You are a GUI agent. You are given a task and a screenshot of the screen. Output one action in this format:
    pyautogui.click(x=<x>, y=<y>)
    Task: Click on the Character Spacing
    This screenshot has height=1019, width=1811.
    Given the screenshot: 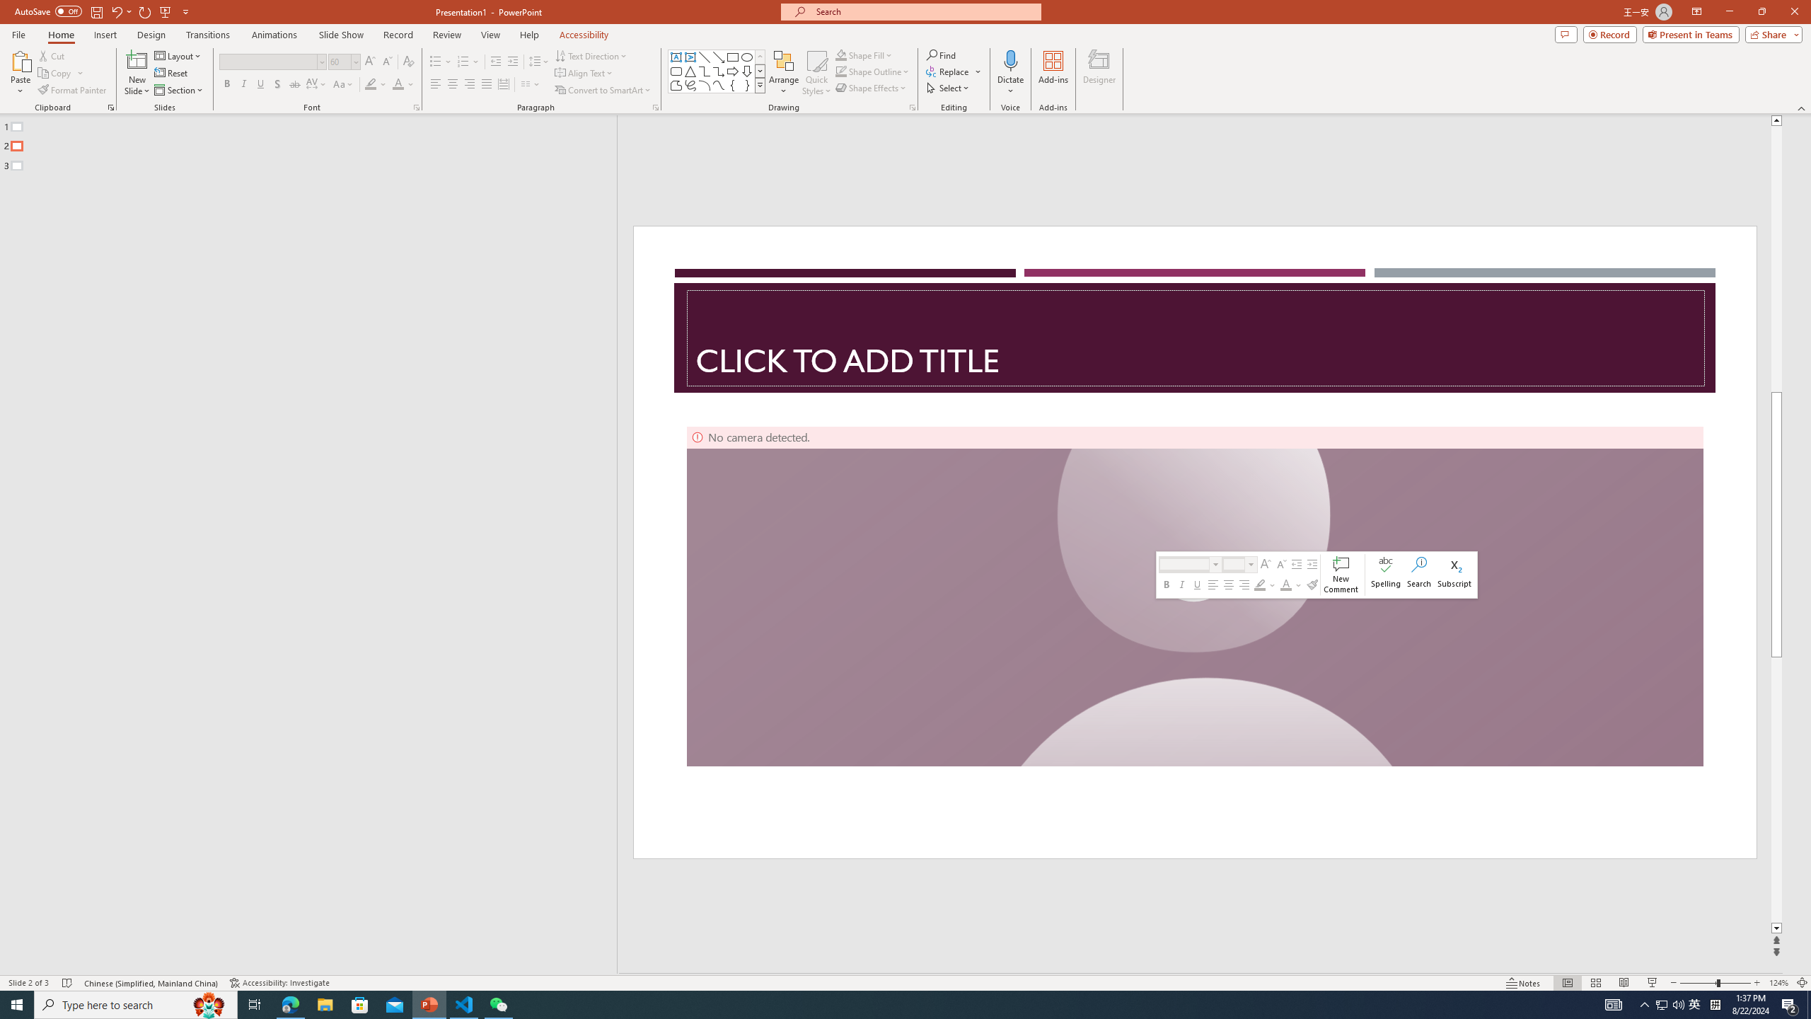 What is the action you would take?
    pyautogui.click(x=317, y=85)
    